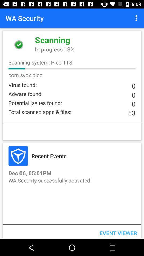  What do you see at coordinates (137, 18) in the screenshot?
I see `turn on item next to the wa security icon` at bounding box center [137, 18].